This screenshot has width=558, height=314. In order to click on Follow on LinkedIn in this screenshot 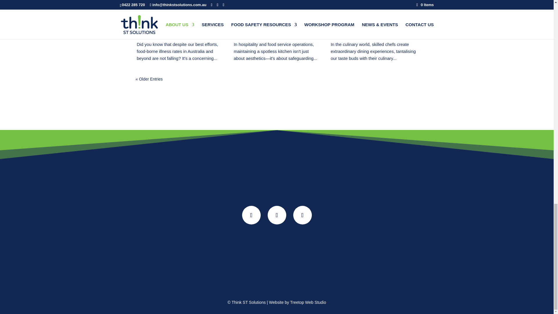, I will do `click(302, 215)`.